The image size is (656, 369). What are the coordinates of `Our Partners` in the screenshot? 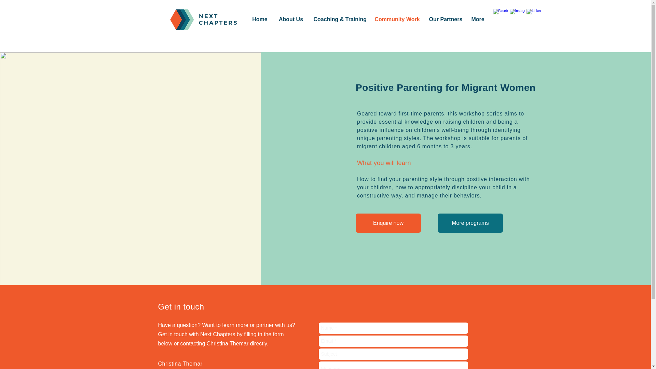 It's located at (444, 19).